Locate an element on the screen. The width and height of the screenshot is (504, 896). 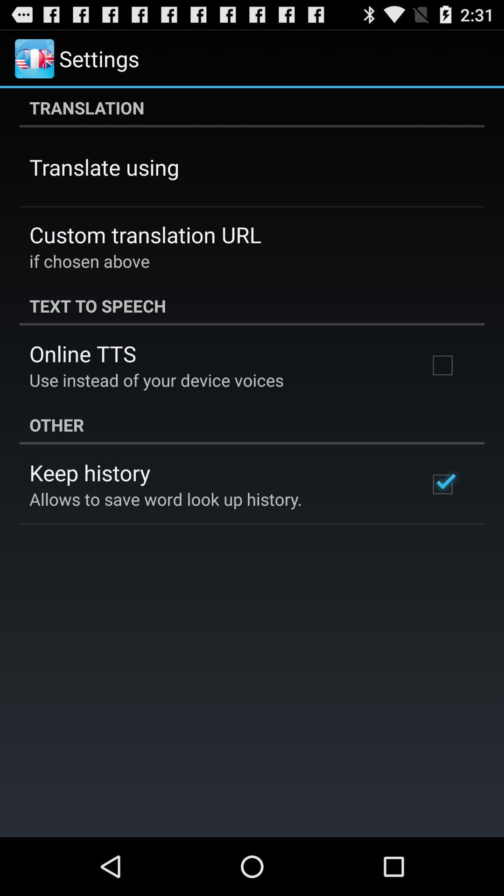
turn on the item below use instead of icon is located at coordinates (252, 425).